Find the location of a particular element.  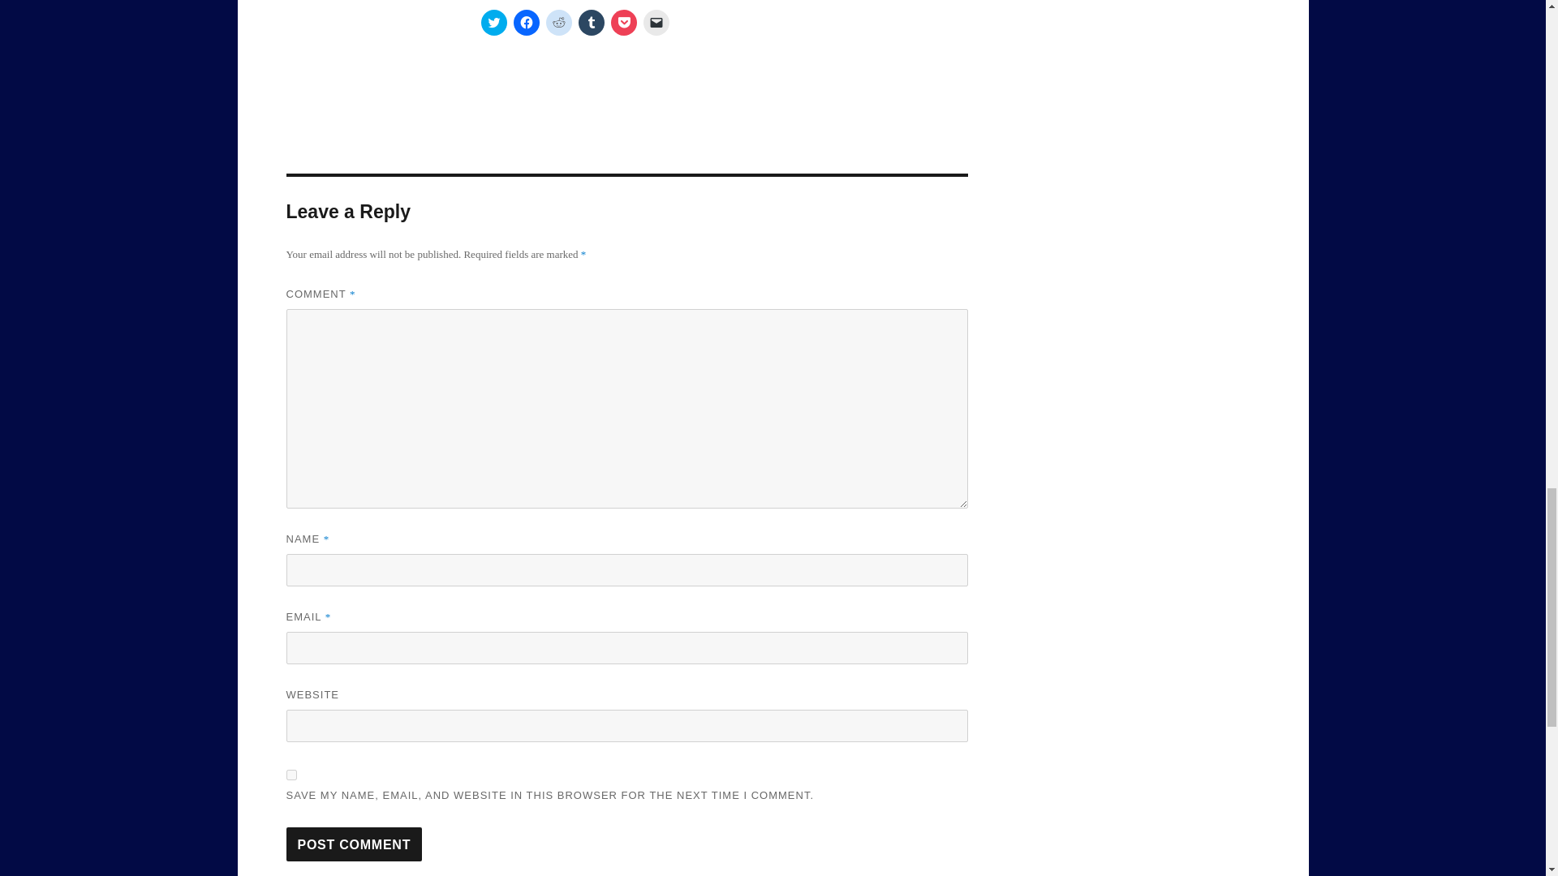

Click to share on Pocket is located at coordinates (623, 23).